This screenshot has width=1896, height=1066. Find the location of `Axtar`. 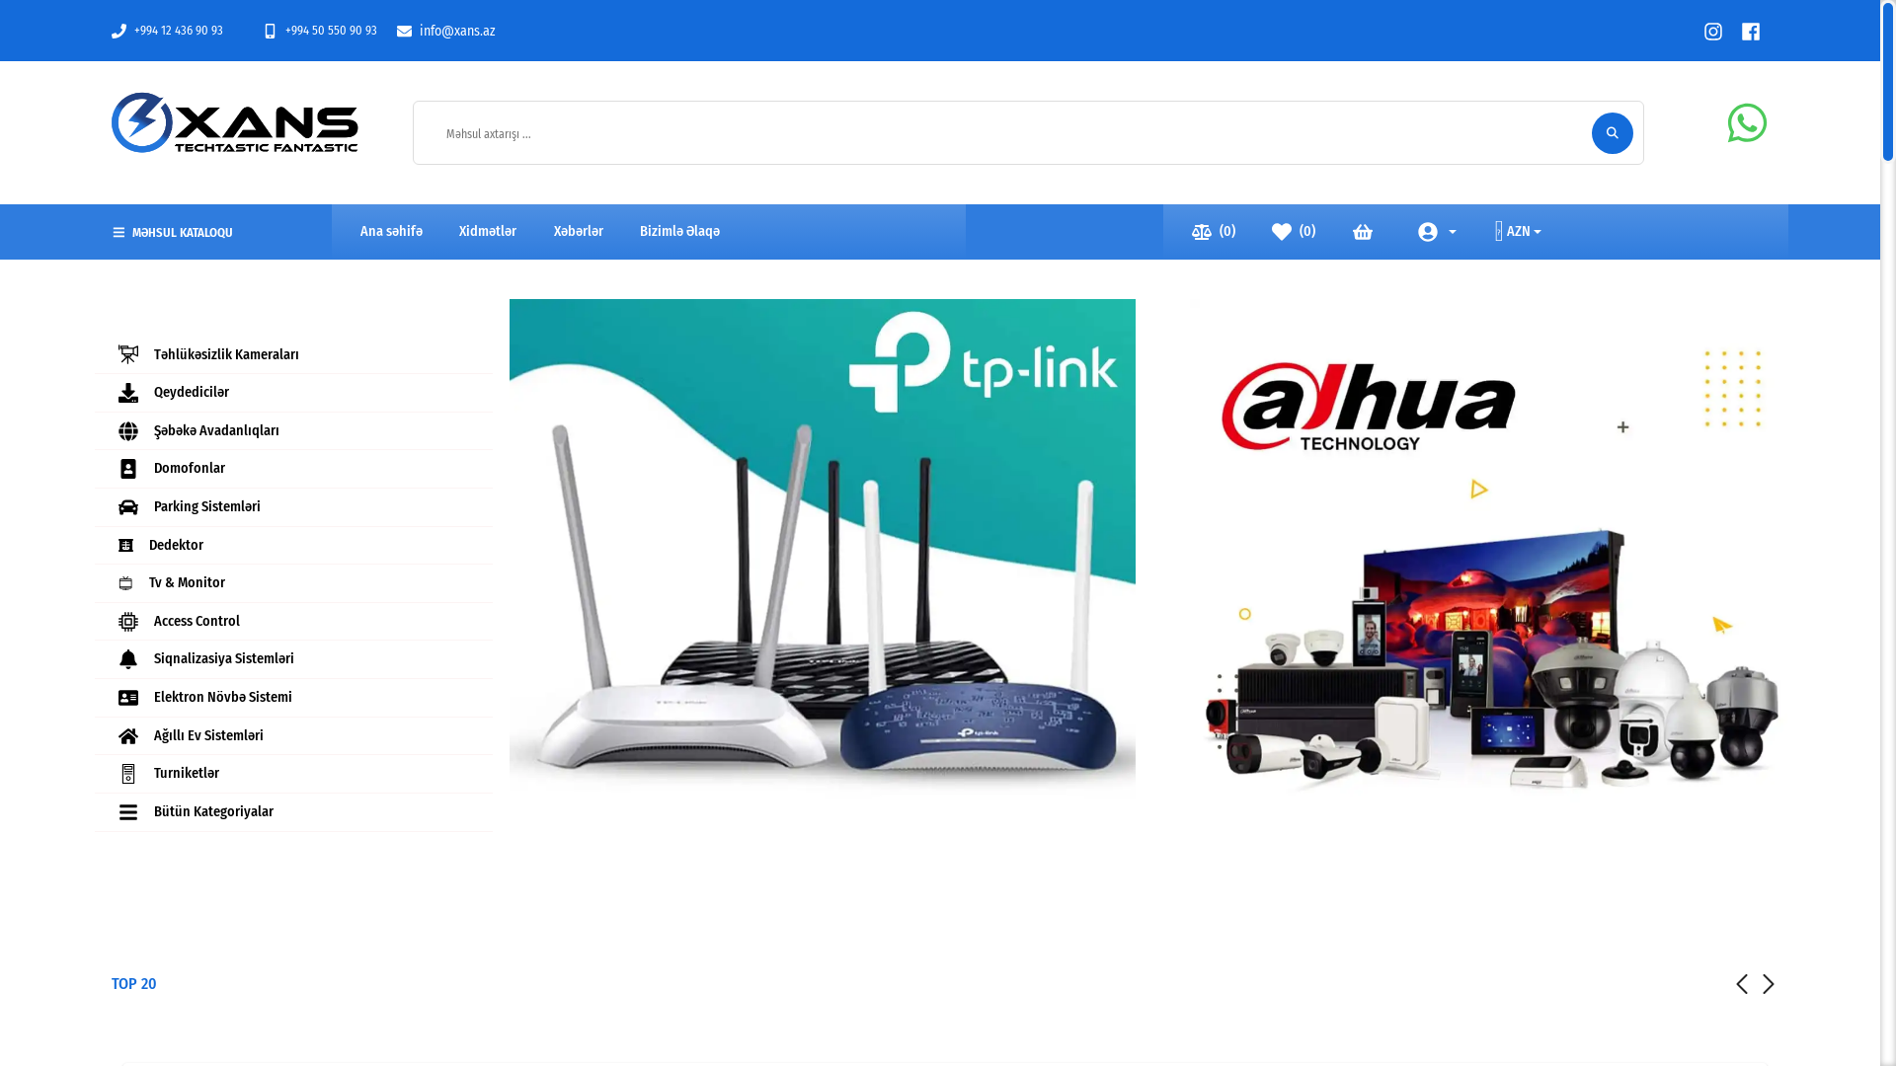

Axtar is located at coordinates (1613, 132).